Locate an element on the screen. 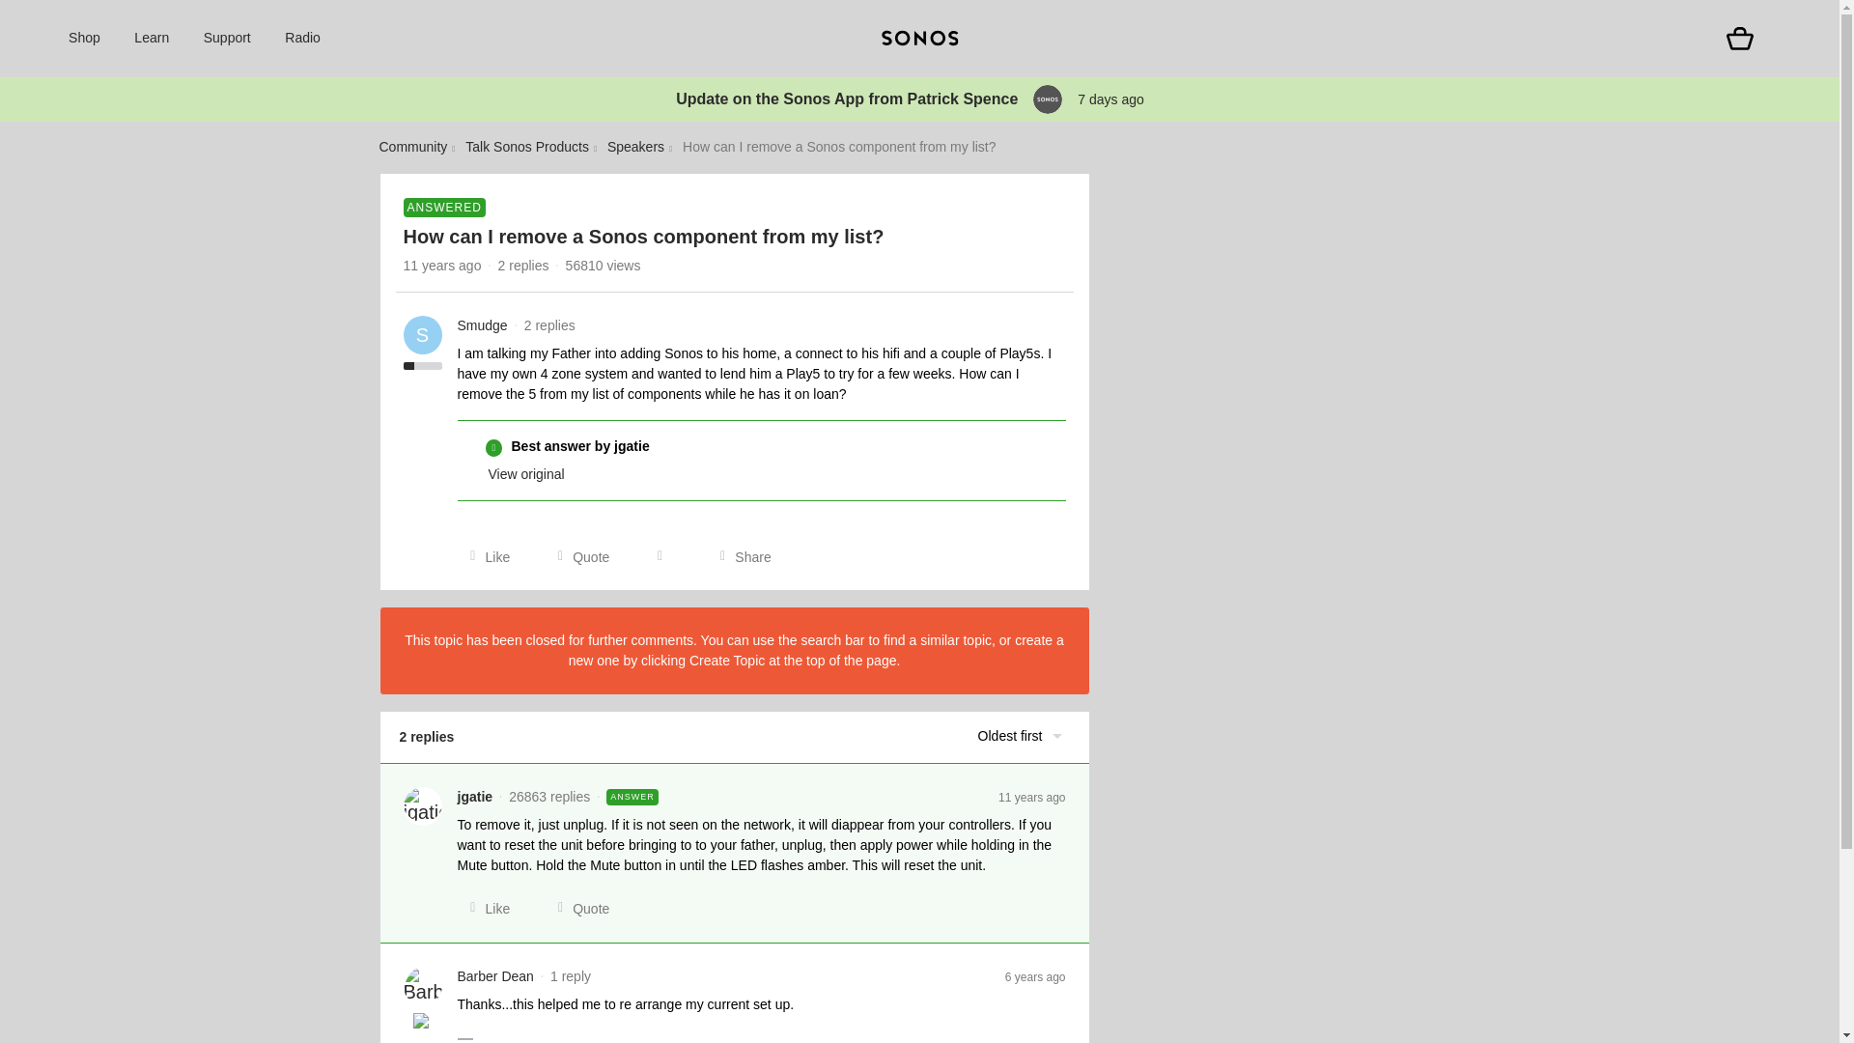 The width and height of the screenshot is (1854, 1043). Radio is located at coordinates (303, 39).